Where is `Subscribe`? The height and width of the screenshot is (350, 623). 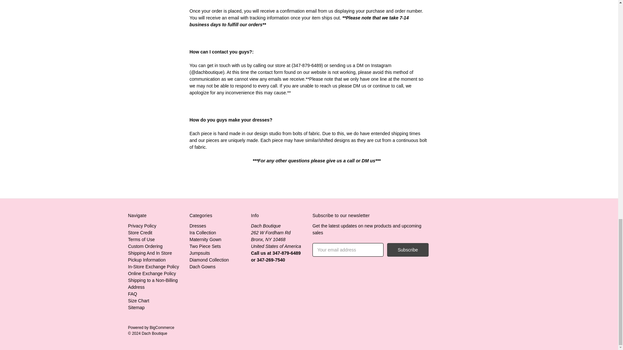 Subscribe is located at coordinates (408, 250).